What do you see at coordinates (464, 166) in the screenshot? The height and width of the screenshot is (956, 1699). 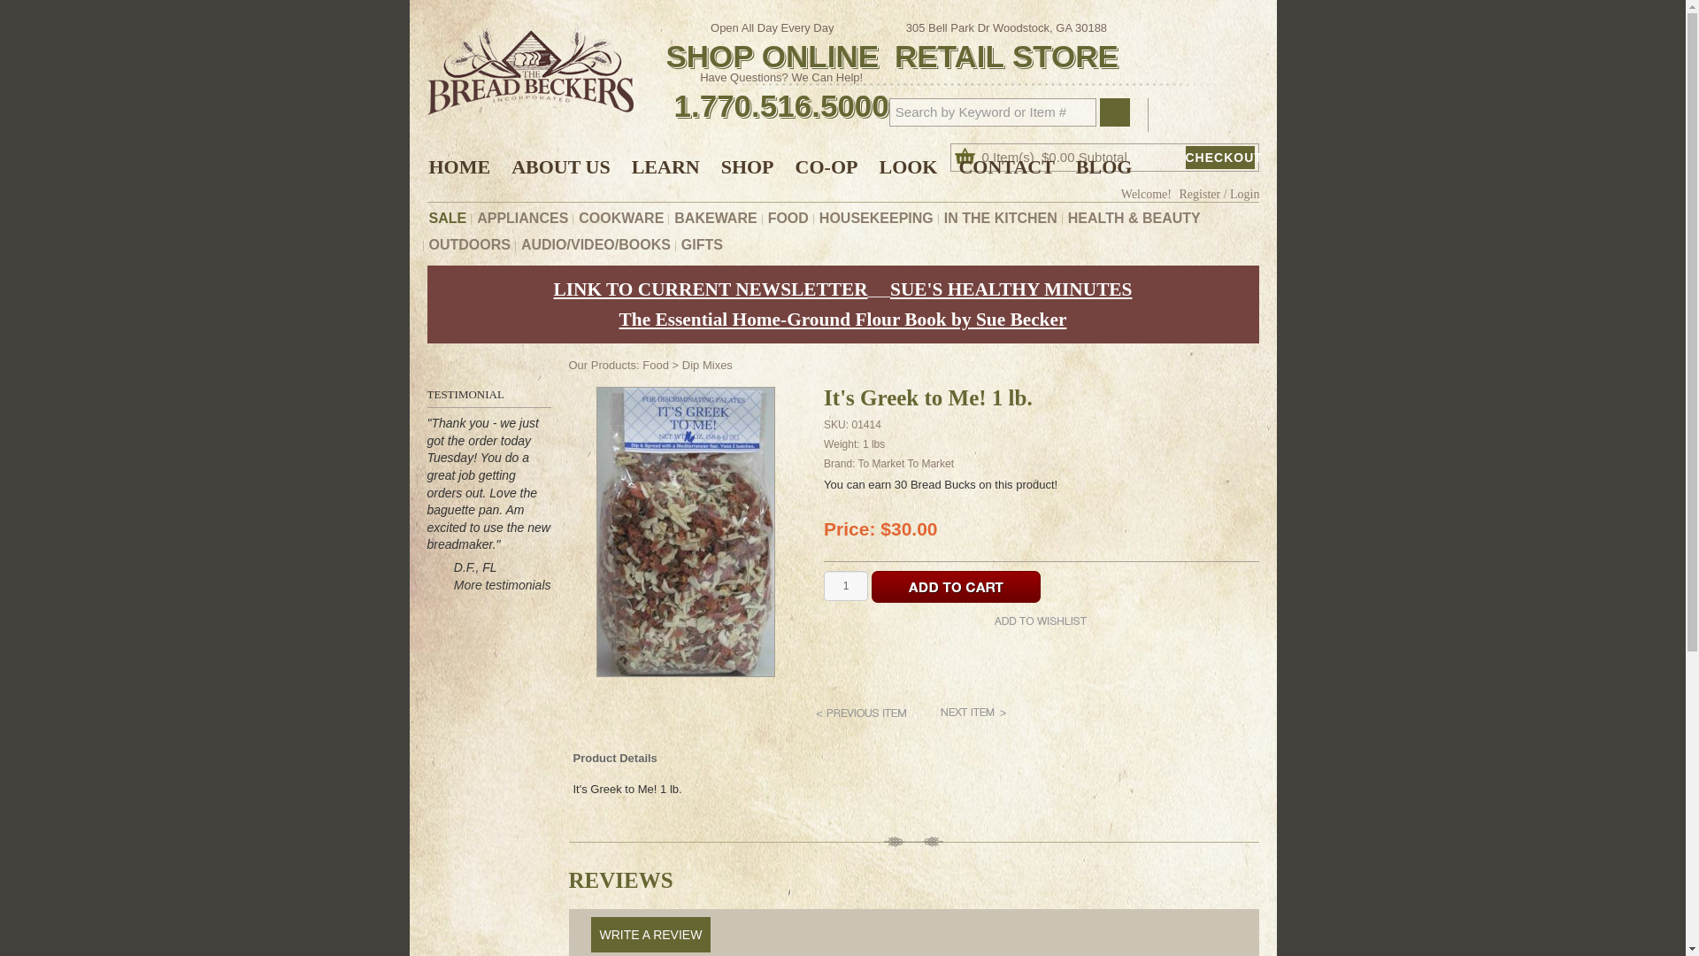 I see `HOME` at bounding box center [464, 166].